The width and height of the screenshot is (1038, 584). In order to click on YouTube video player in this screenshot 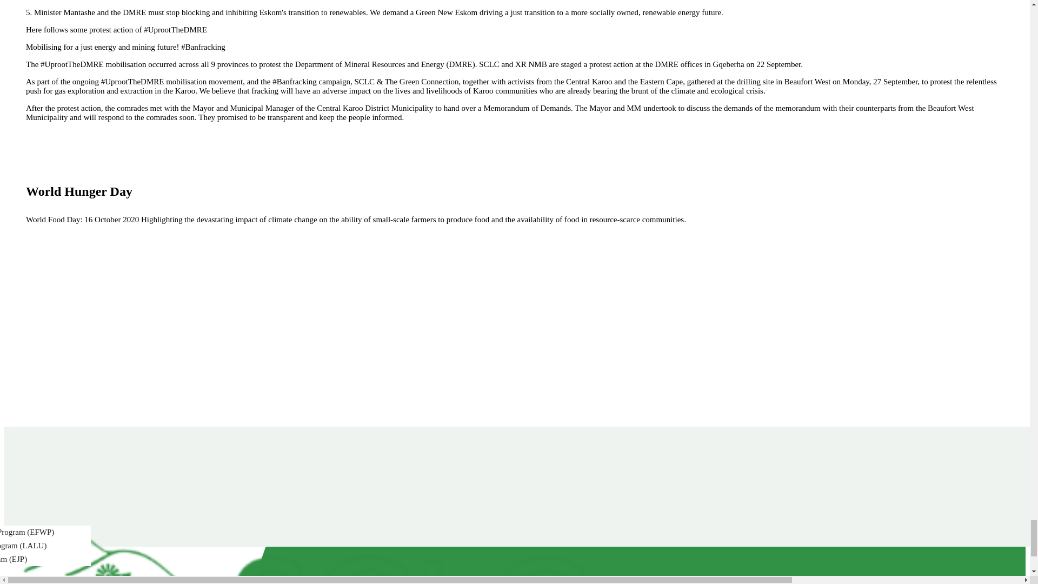, I will do `click(188, 317)`.